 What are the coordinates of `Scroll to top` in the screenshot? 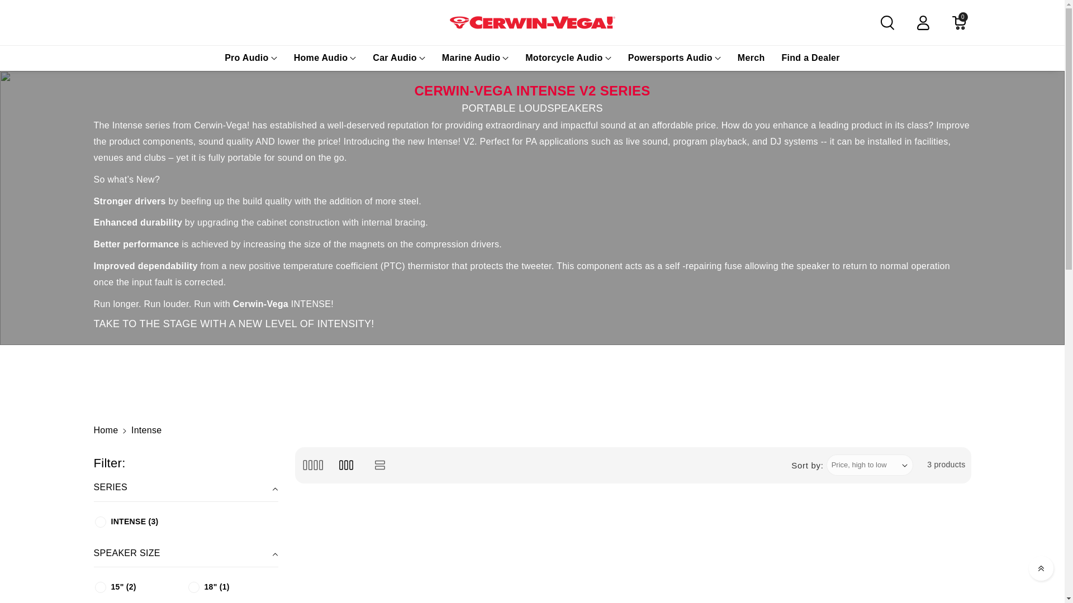 It's located at (1041, 568).